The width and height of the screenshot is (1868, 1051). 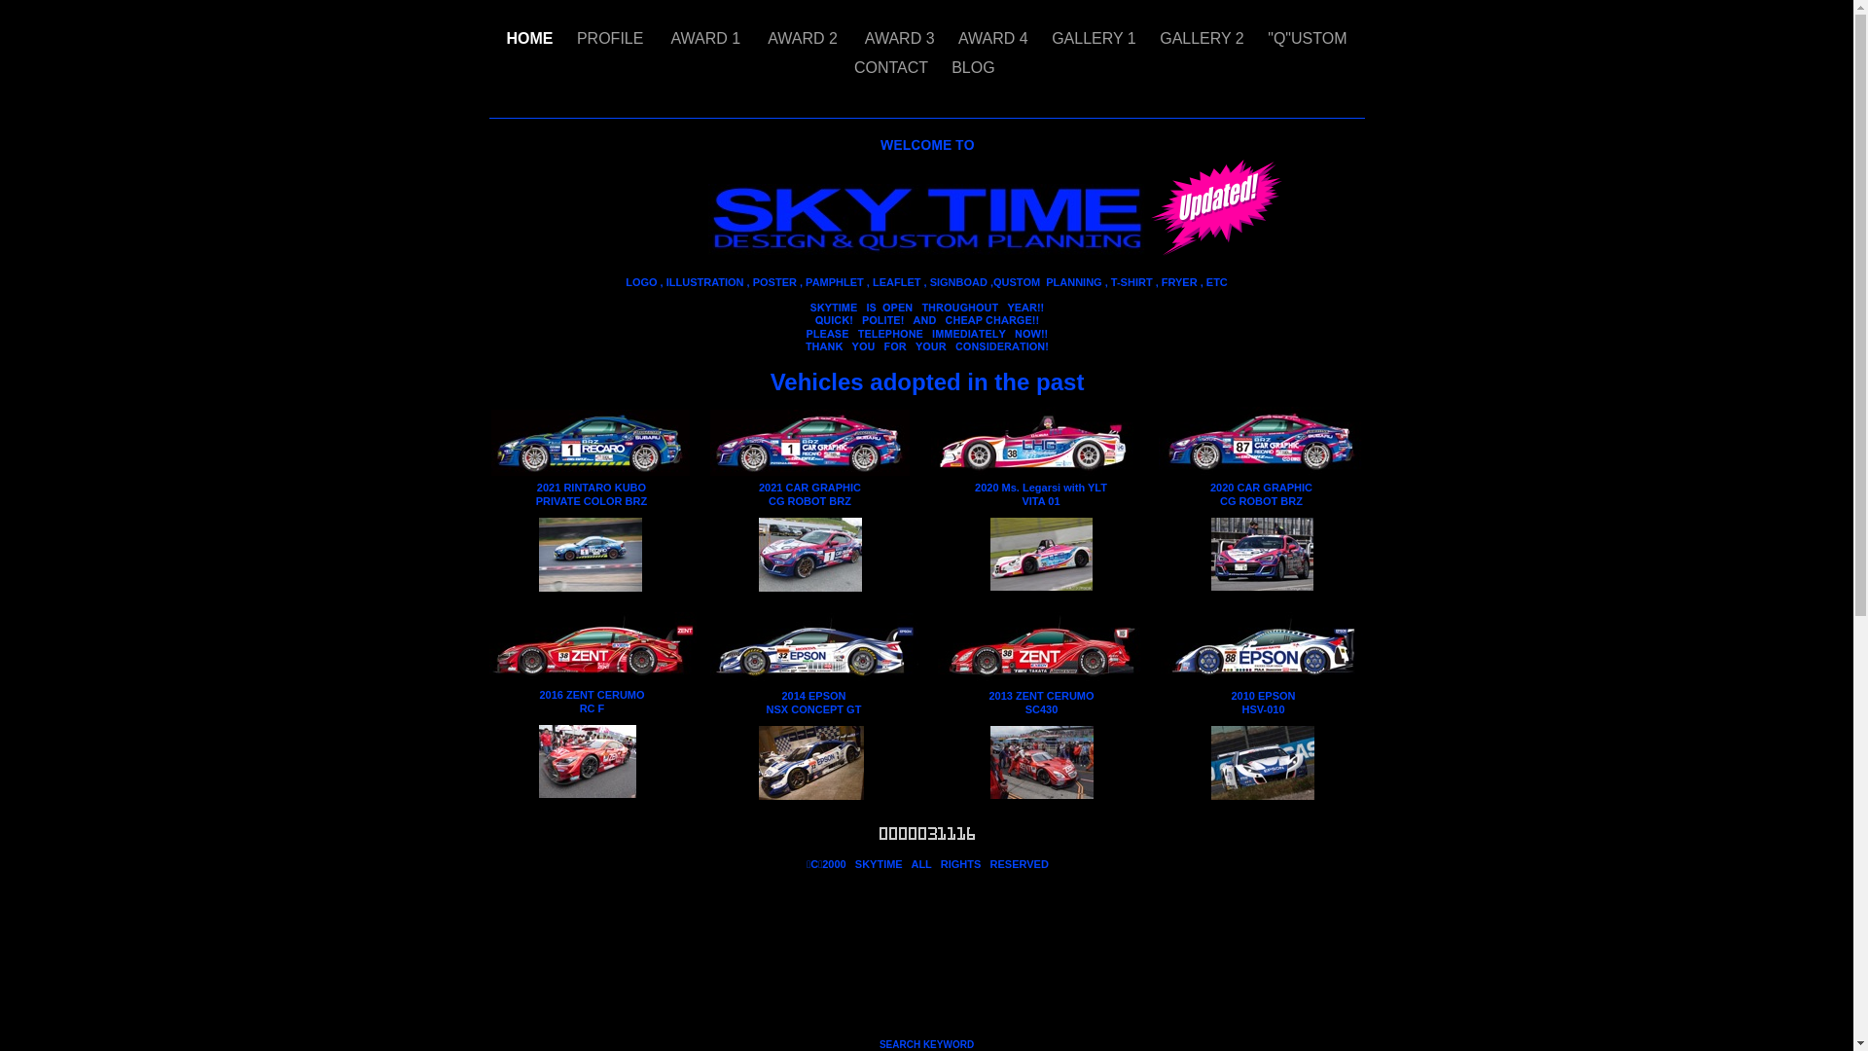 What do you see at coordinates (1308, 39) in the screenshot?
I see `"Q"USTOM` at bounding box center [1308, 39].